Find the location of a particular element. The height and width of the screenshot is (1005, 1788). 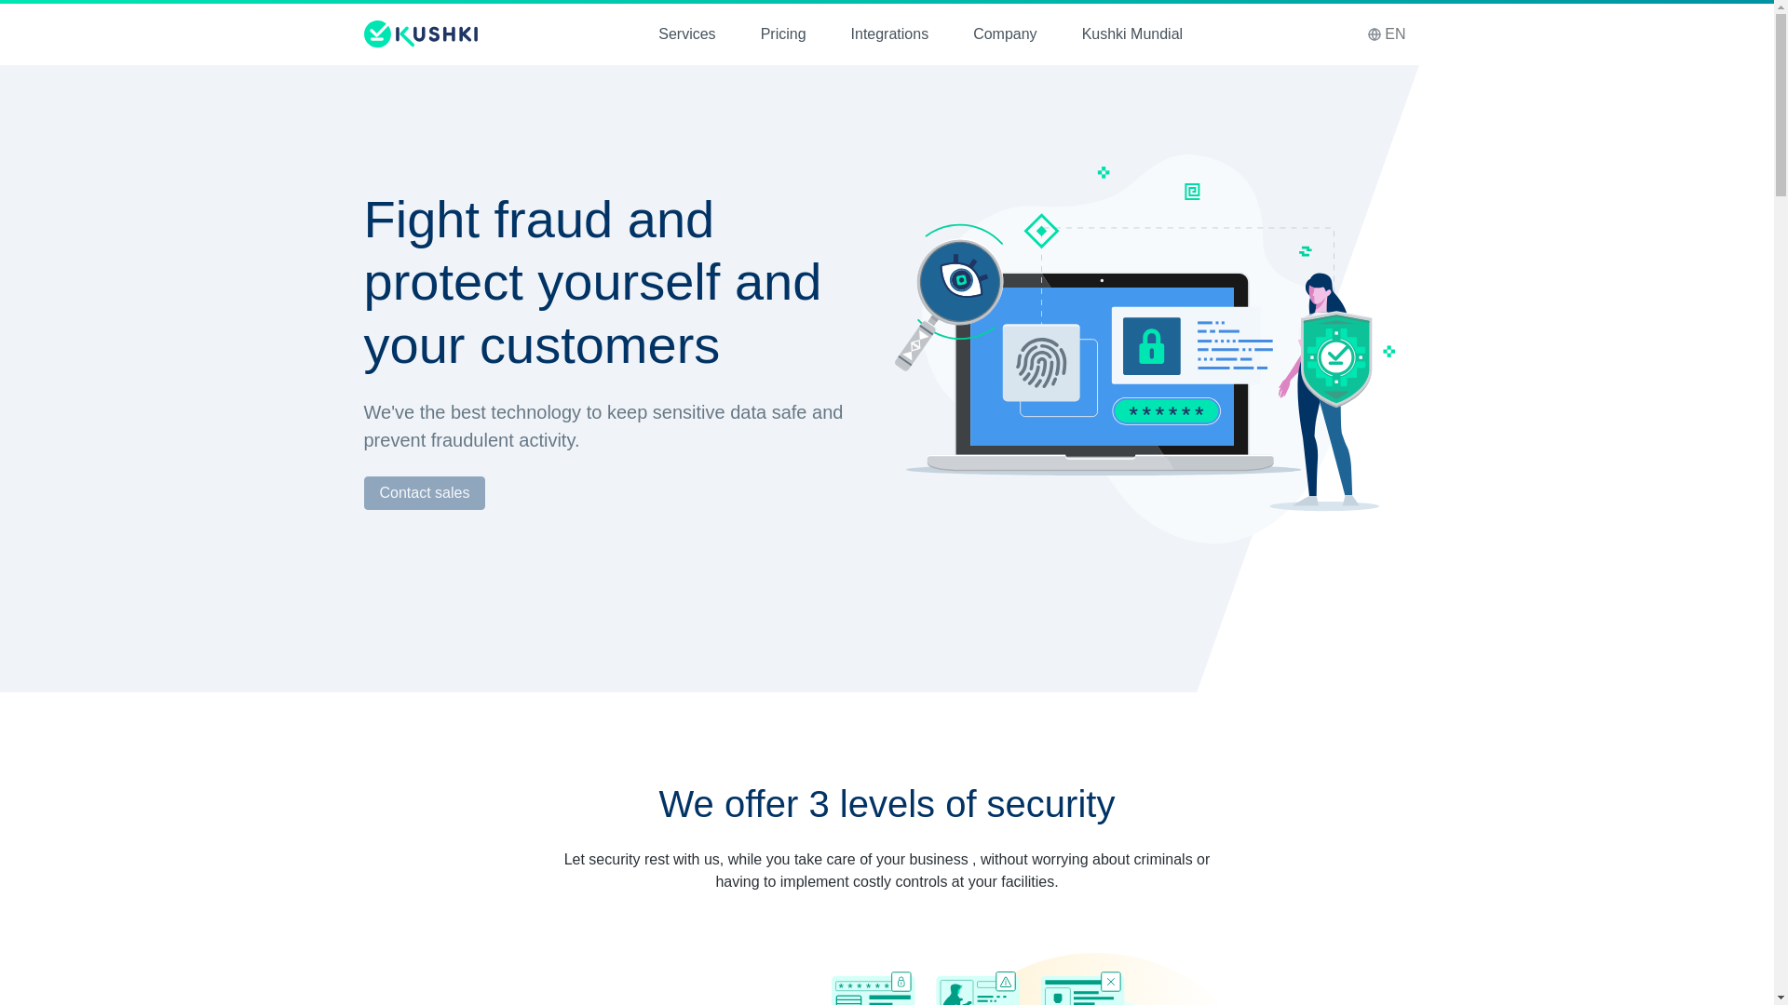

Kushki Mundial is located at coordinates (1132, 33).